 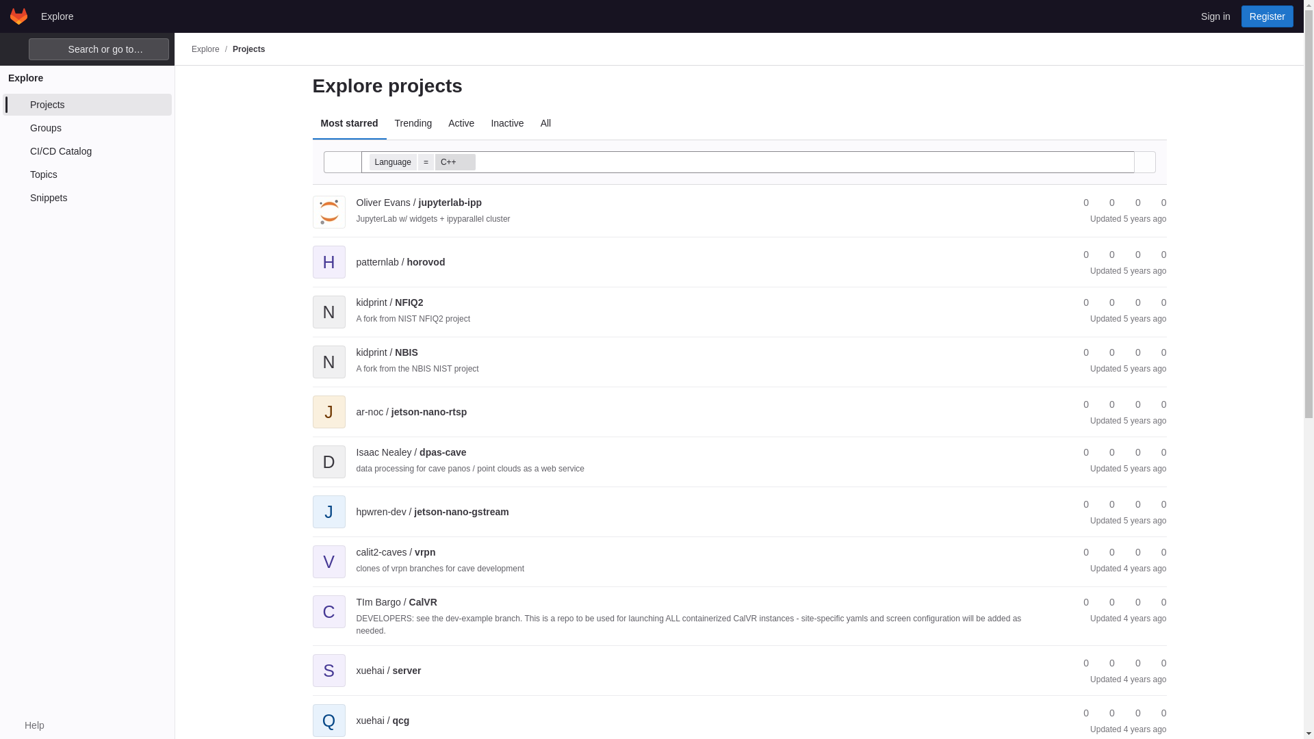 I want to click on Homepage, so click(x=19, y=16).